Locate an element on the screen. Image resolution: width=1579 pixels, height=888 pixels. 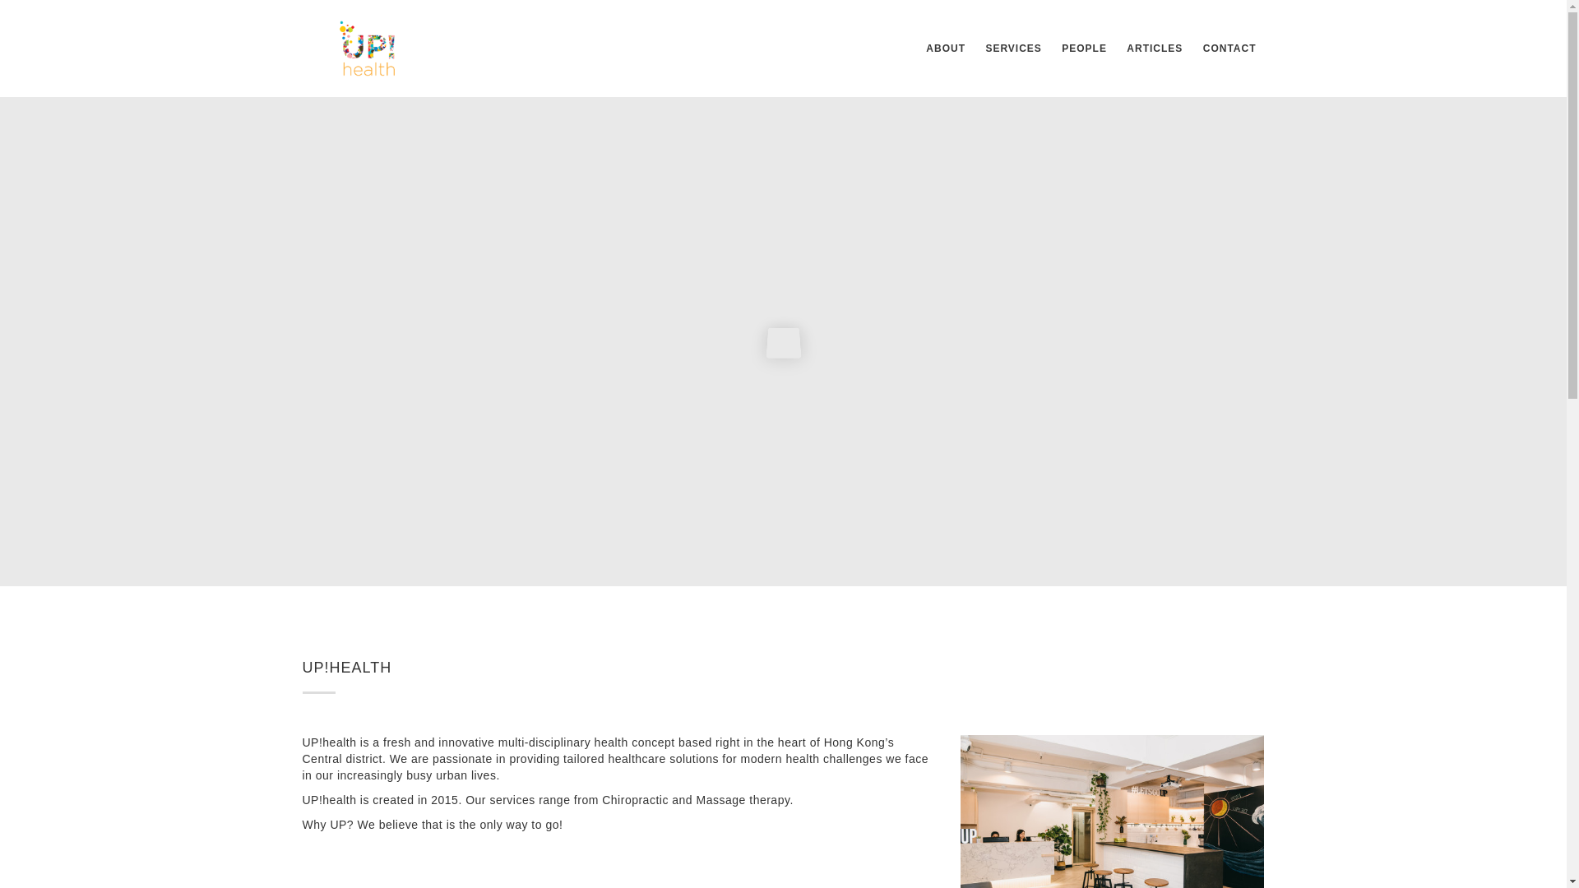
ARTICLES is located at coordinates (1154, 48).